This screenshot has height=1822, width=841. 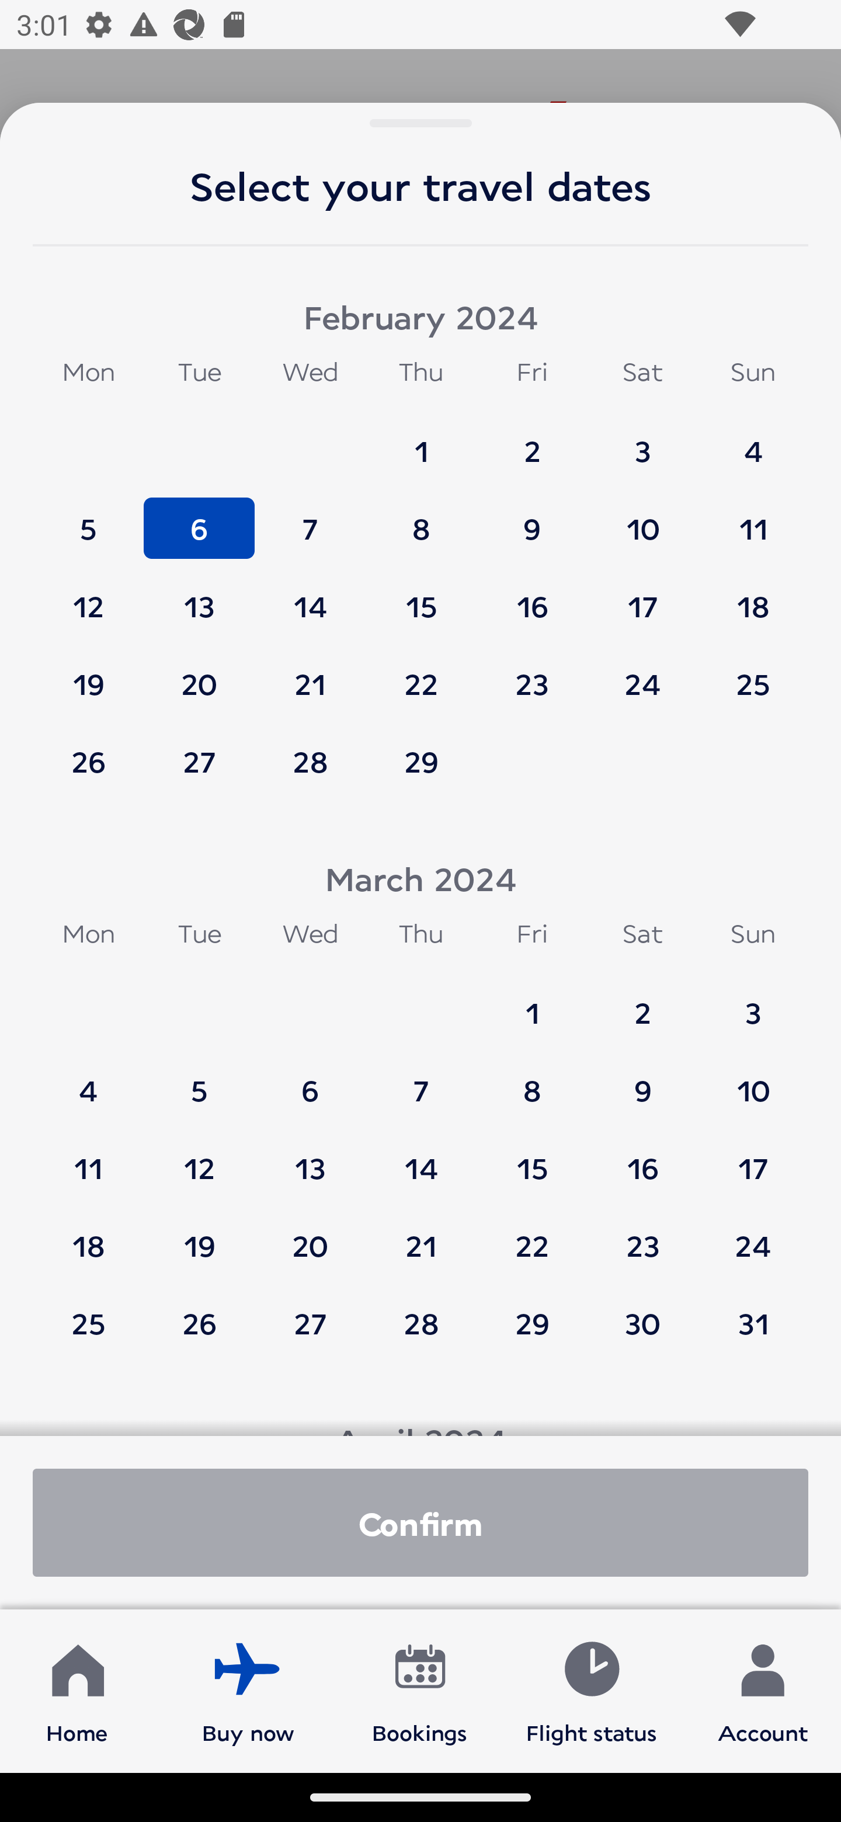 What do you see at coordinates (642, 1322) in the screenshot?
I see `30` at bounding box center [642, 1322].